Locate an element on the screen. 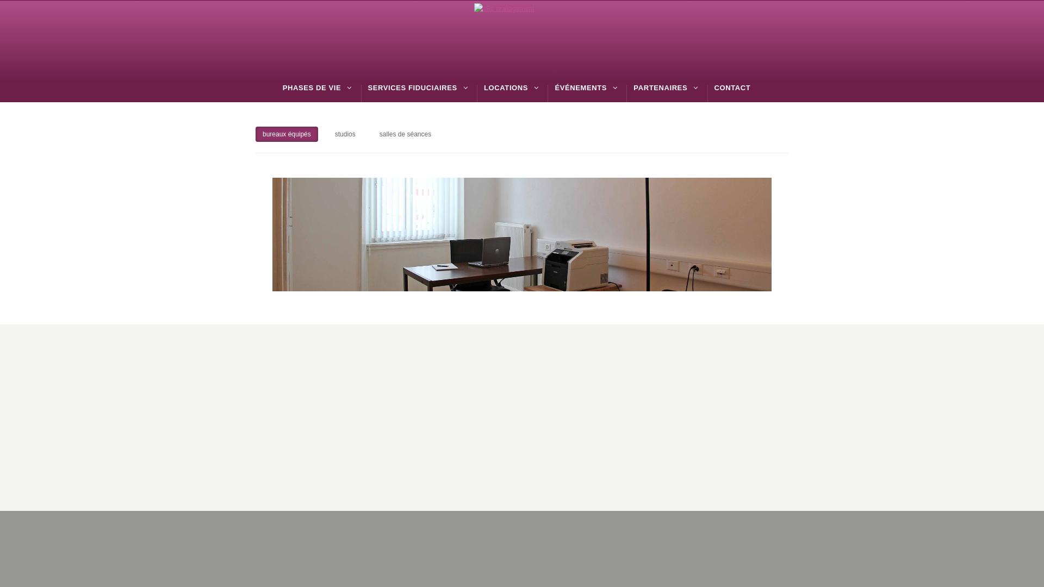 The image size is (1044, 587). SERVICES FIDUCIAIRES is located at coordinates (413, 88).